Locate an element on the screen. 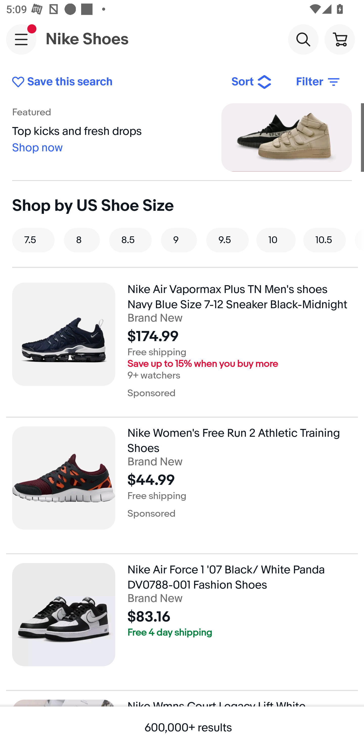 This screenshot has height=749, width=364. Save this search is located at coordinates (115, 82).